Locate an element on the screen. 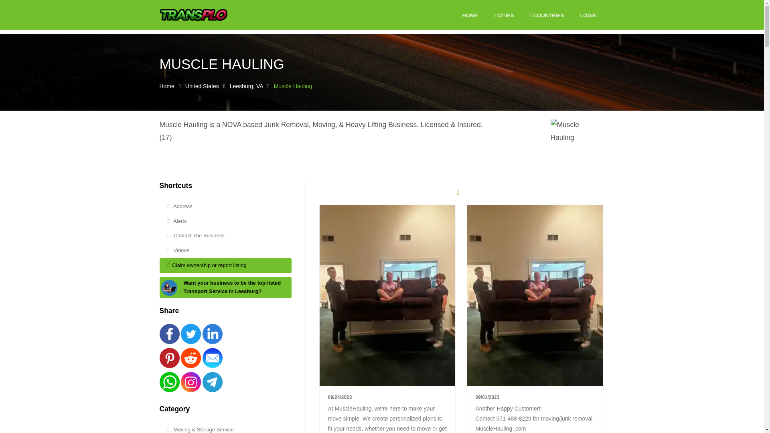 The width and height of the screenshot is (770, 433). United States is located at coordinates (202, 86).